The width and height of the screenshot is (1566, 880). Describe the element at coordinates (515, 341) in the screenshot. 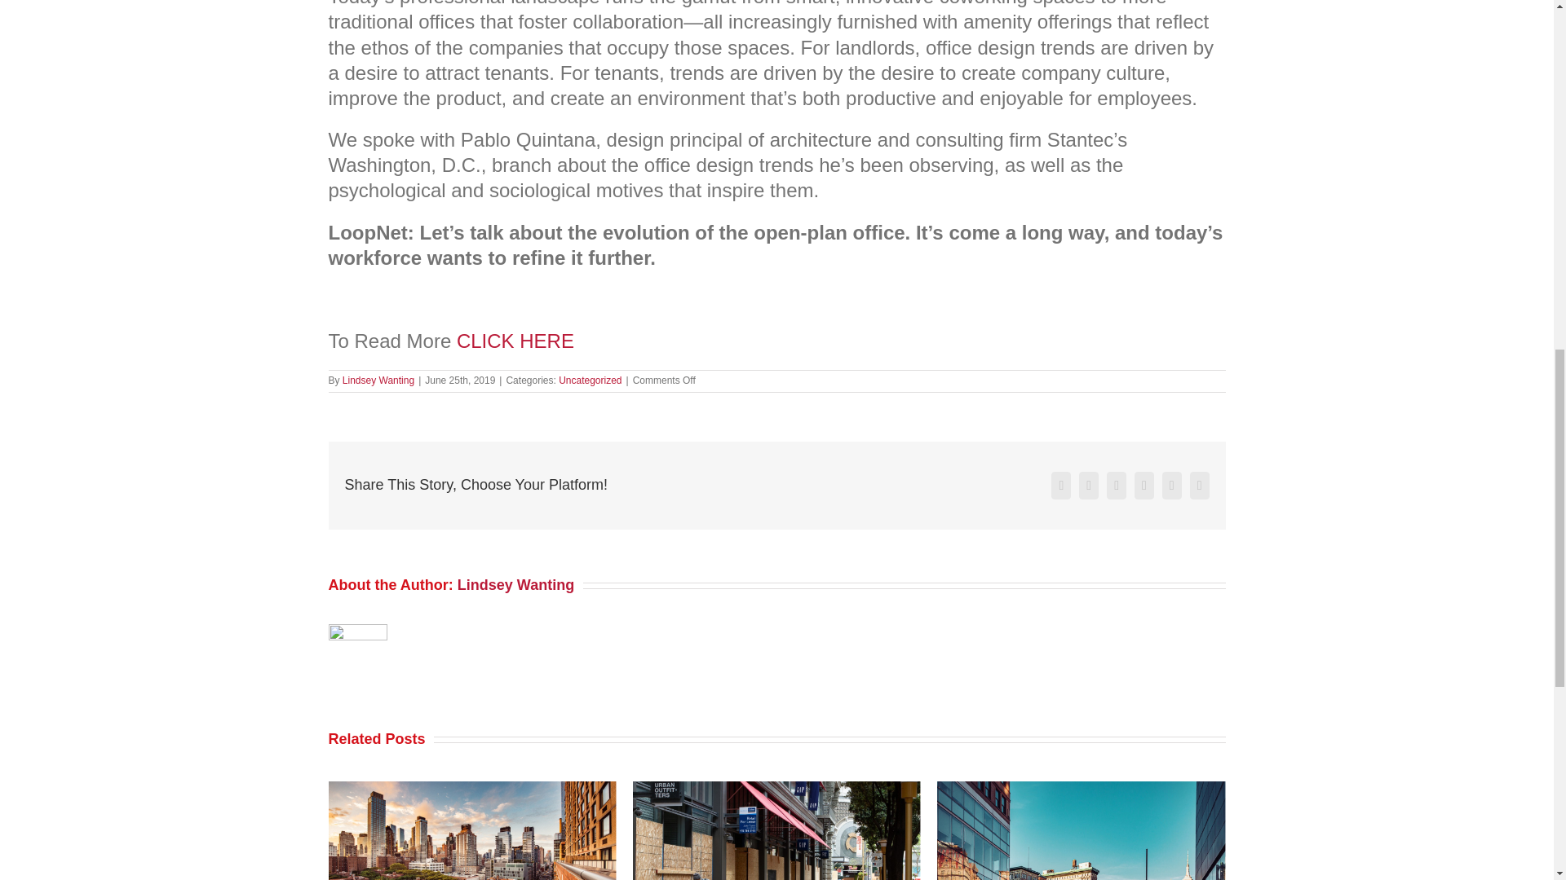

I see `CLICK HERE` at that location.